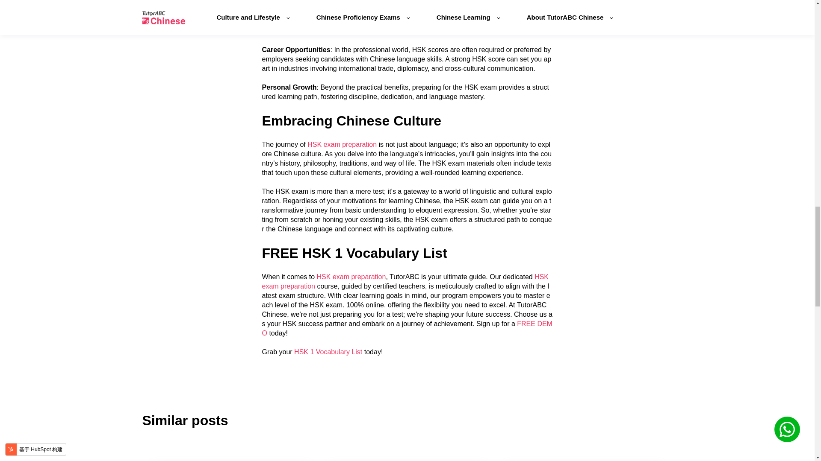  I want to click on HSK exam preparation, so click(342, 144).